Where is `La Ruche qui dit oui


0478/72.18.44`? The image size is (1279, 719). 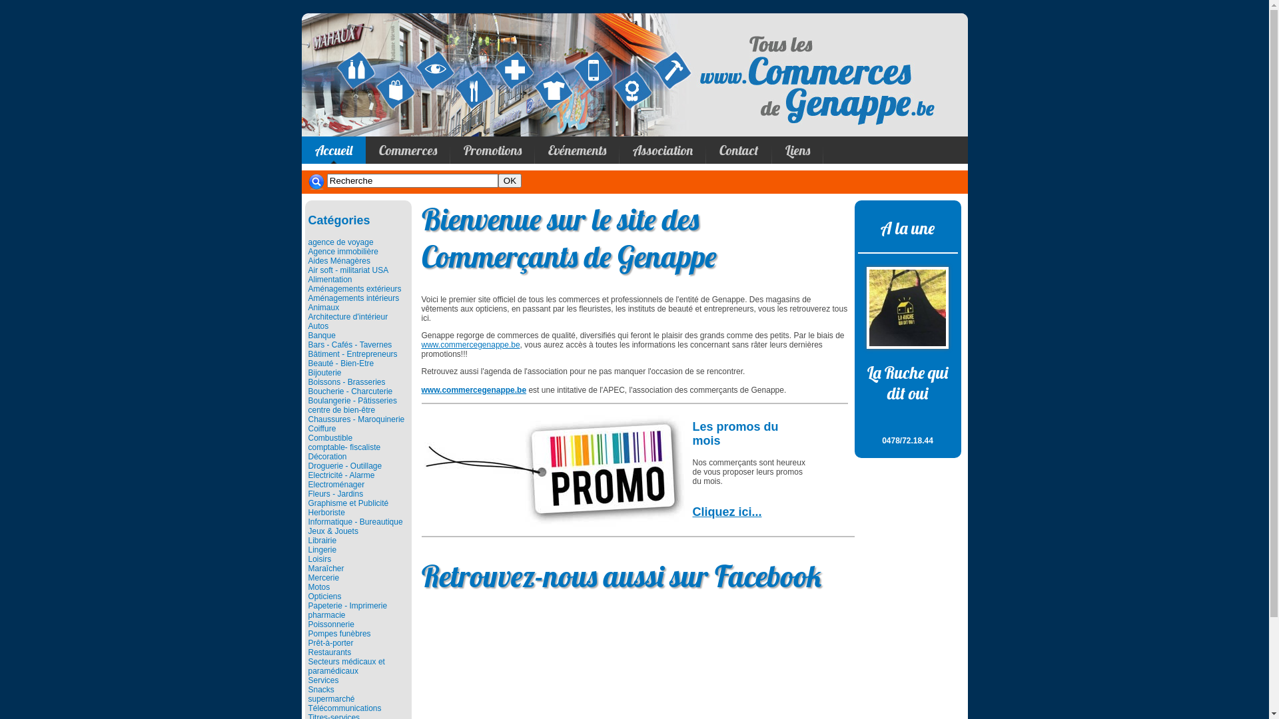
La Ruche qui dit oui


0478/72.18.44 is located at coordinates (908, 398).